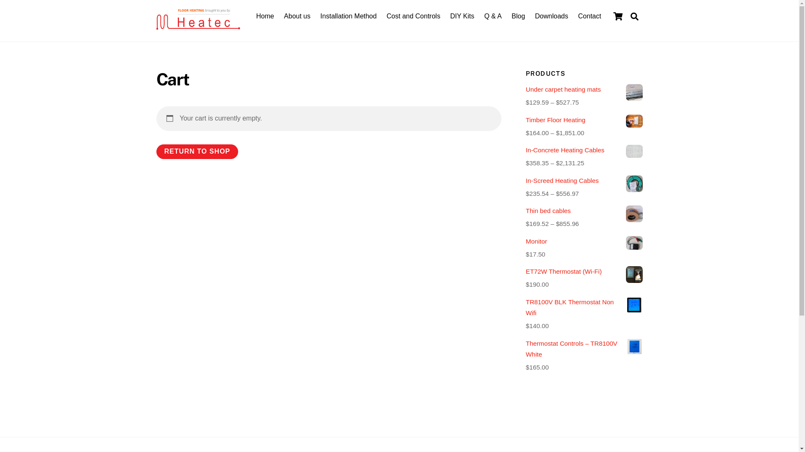 This screenshot has height=452, width=805. What do you see at coordinates (589, 16) in the screenshot?
I see `Contact` at bounding box center [589, 16].